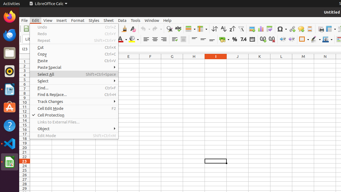  I want to click on Edit, so click(36, 20).